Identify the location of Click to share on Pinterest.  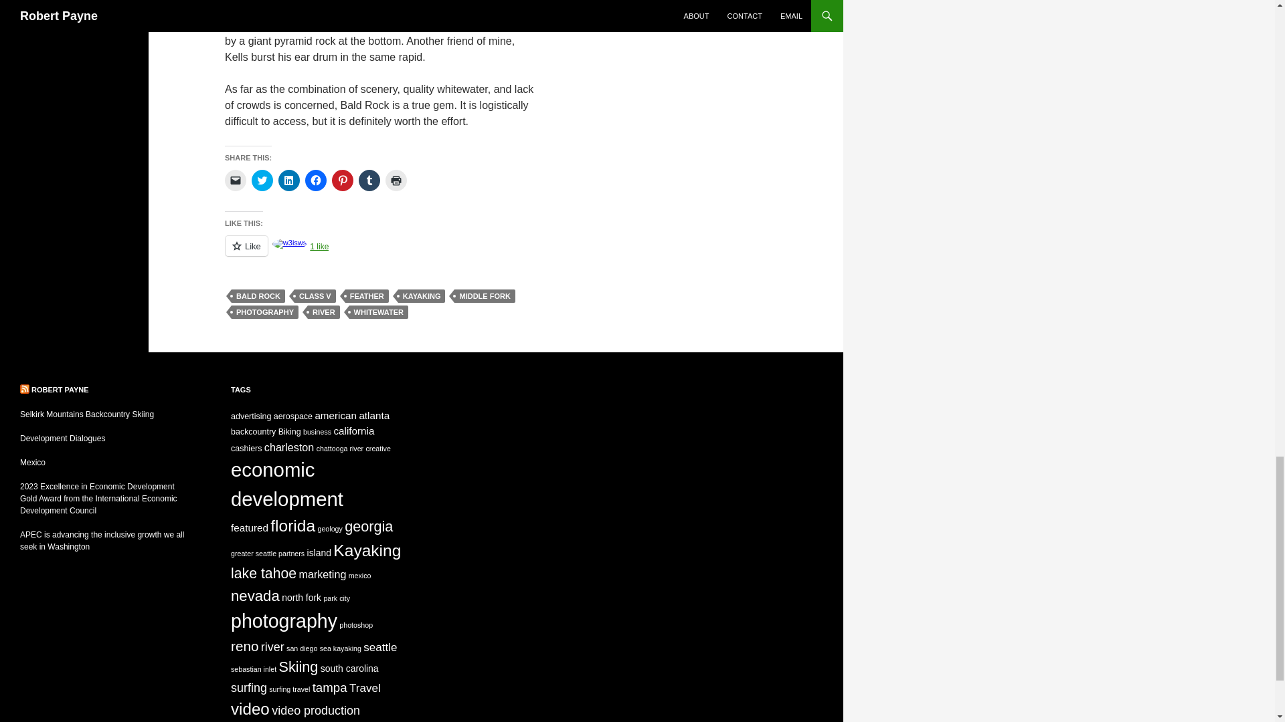
(343, 180).